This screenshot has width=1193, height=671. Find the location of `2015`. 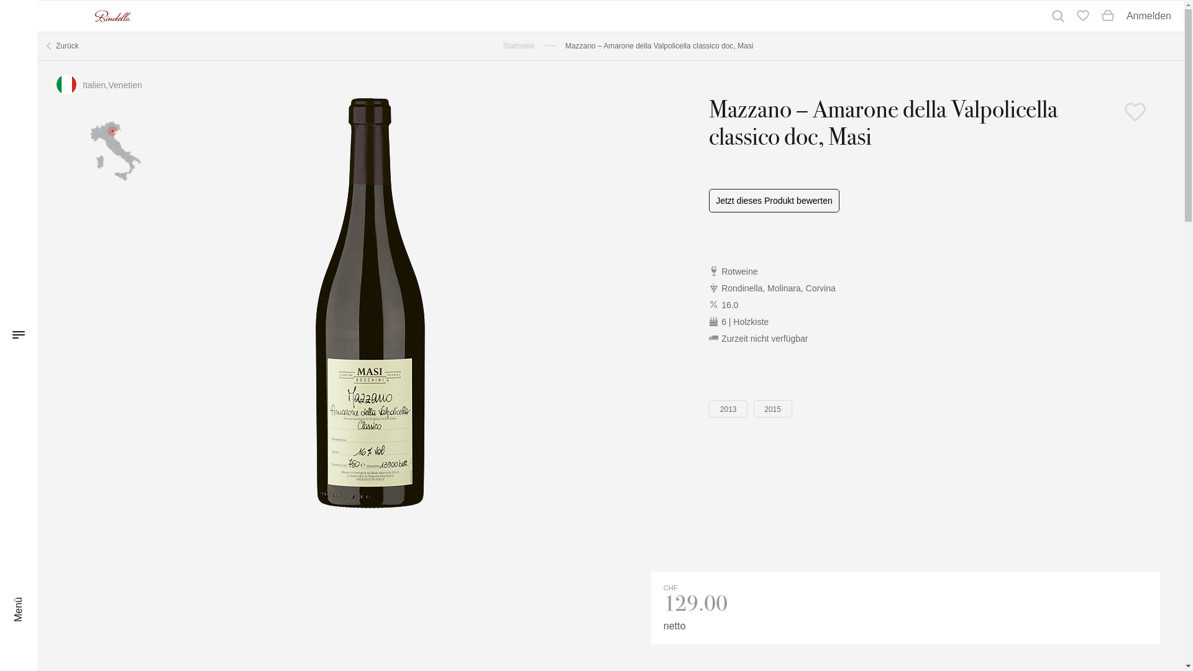

2015 is located at coordinates (773, 409).